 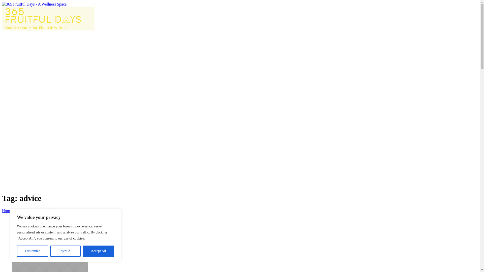 What do you see at coordinates (33, 251) in the screenshot?
I see `Customize` at bounding box center [33, 251].